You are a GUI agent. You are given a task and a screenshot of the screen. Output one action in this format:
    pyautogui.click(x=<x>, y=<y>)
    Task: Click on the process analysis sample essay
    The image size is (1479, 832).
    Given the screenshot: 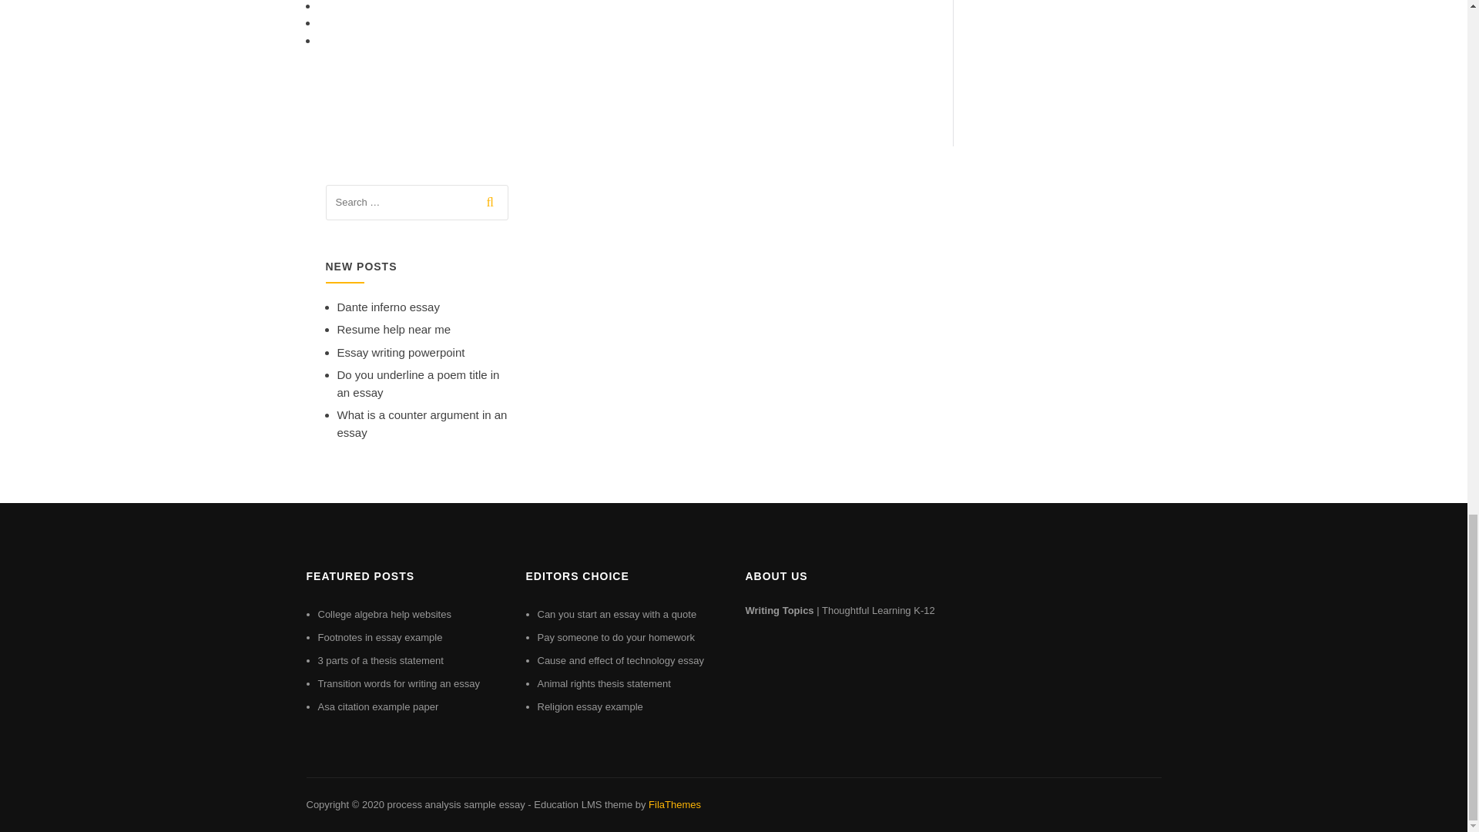 What is the action you would take?
    pyautogui.click(x=455, y=804)
    